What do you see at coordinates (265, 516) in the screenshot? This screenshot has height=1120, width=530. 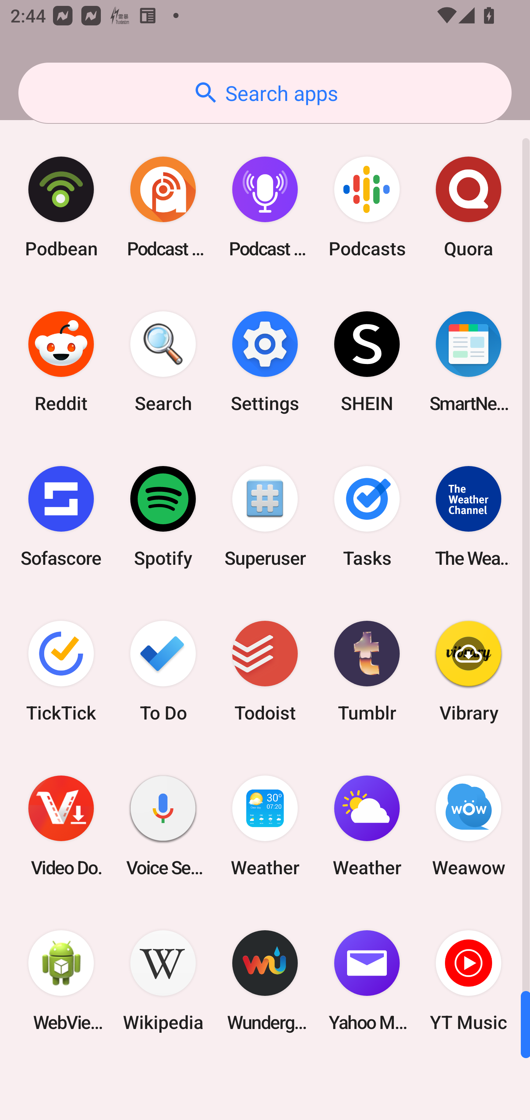 I see `Superuser` at bounding box center [265, 516].